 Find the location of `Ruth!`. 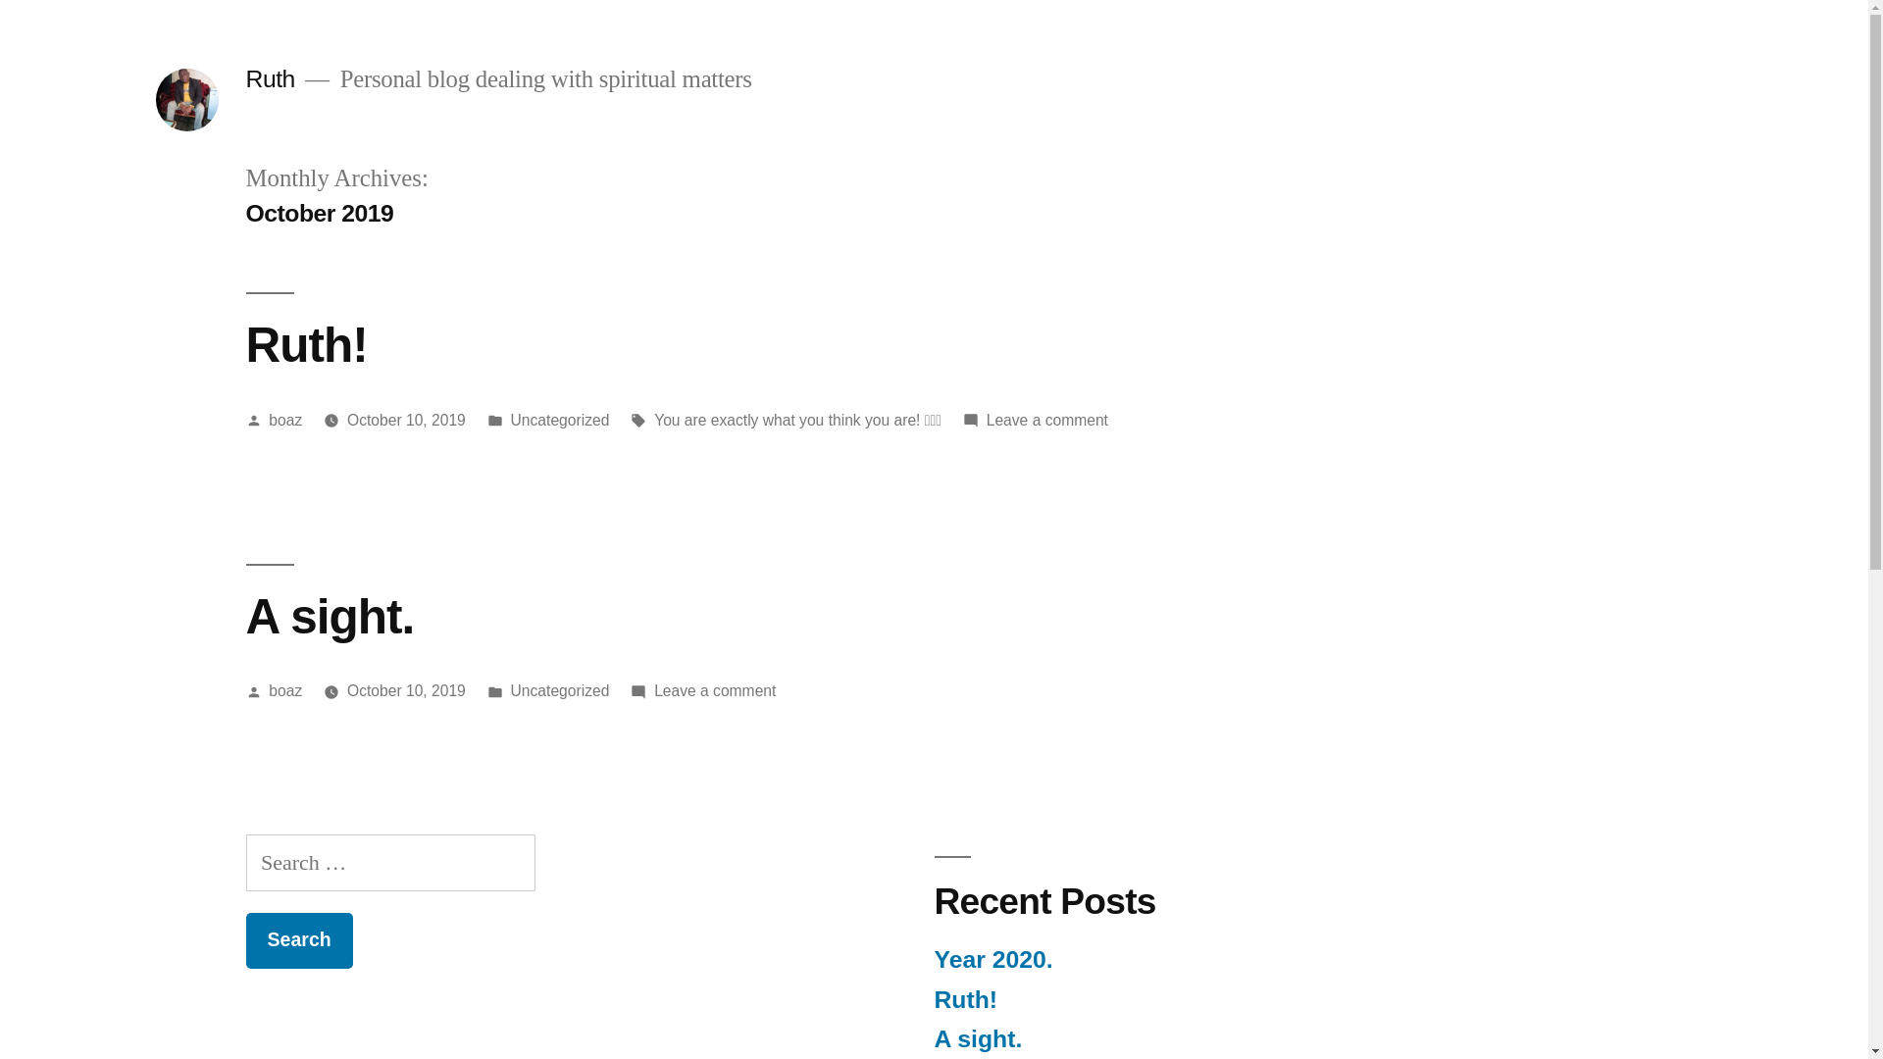

Ruth! is located at coordinates (965, 1000).